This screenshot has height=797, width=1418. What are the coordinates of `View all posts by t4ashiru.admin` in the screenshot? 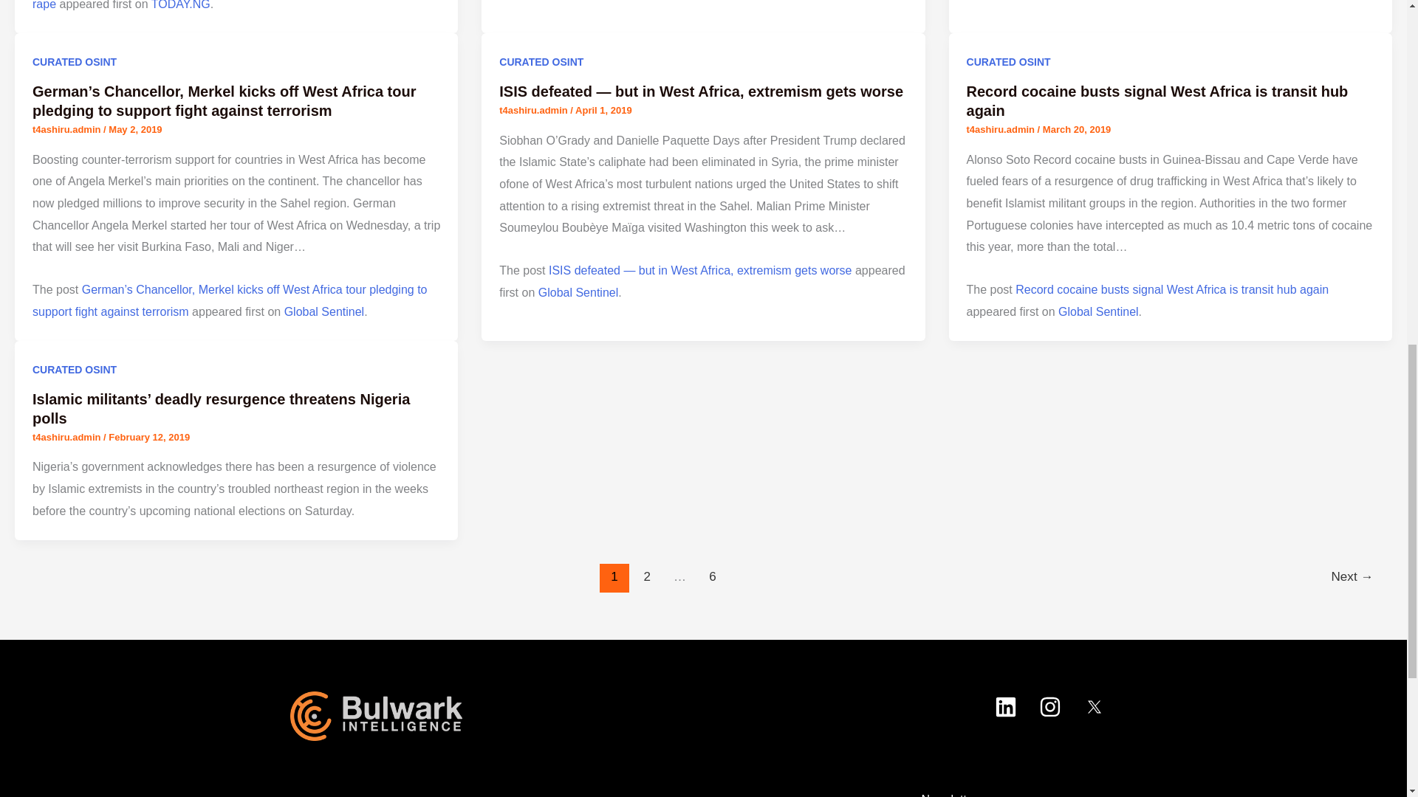 It's located at (534, 109).